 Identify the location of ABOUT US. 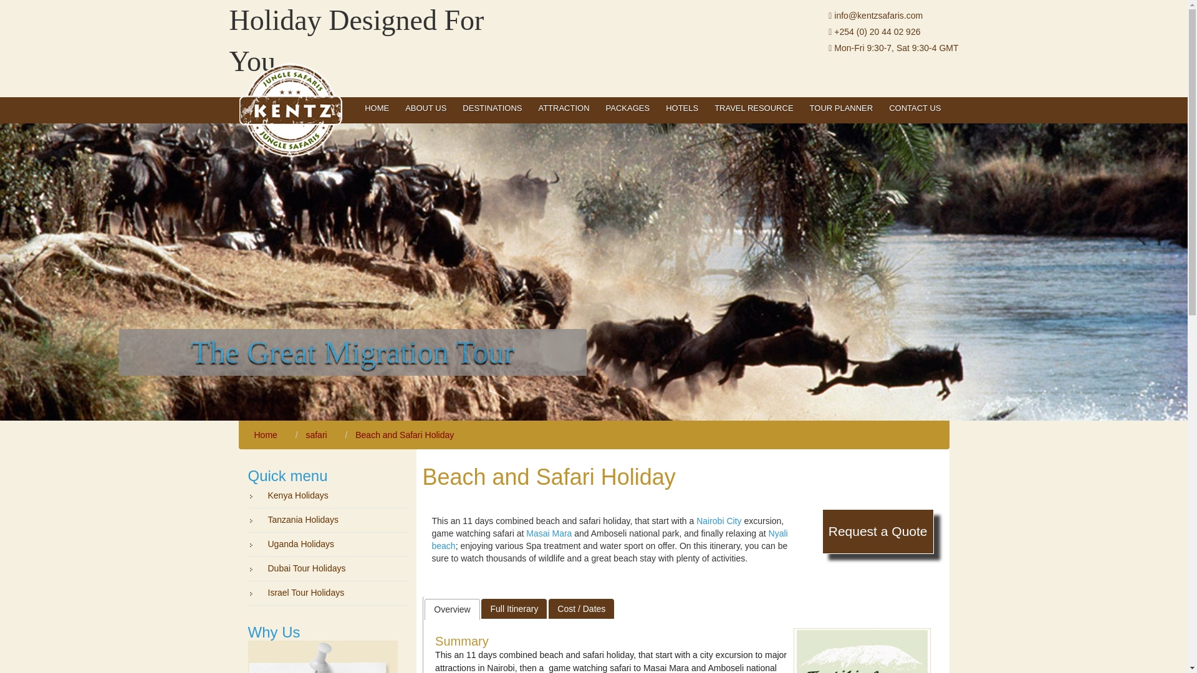
(426, 108).